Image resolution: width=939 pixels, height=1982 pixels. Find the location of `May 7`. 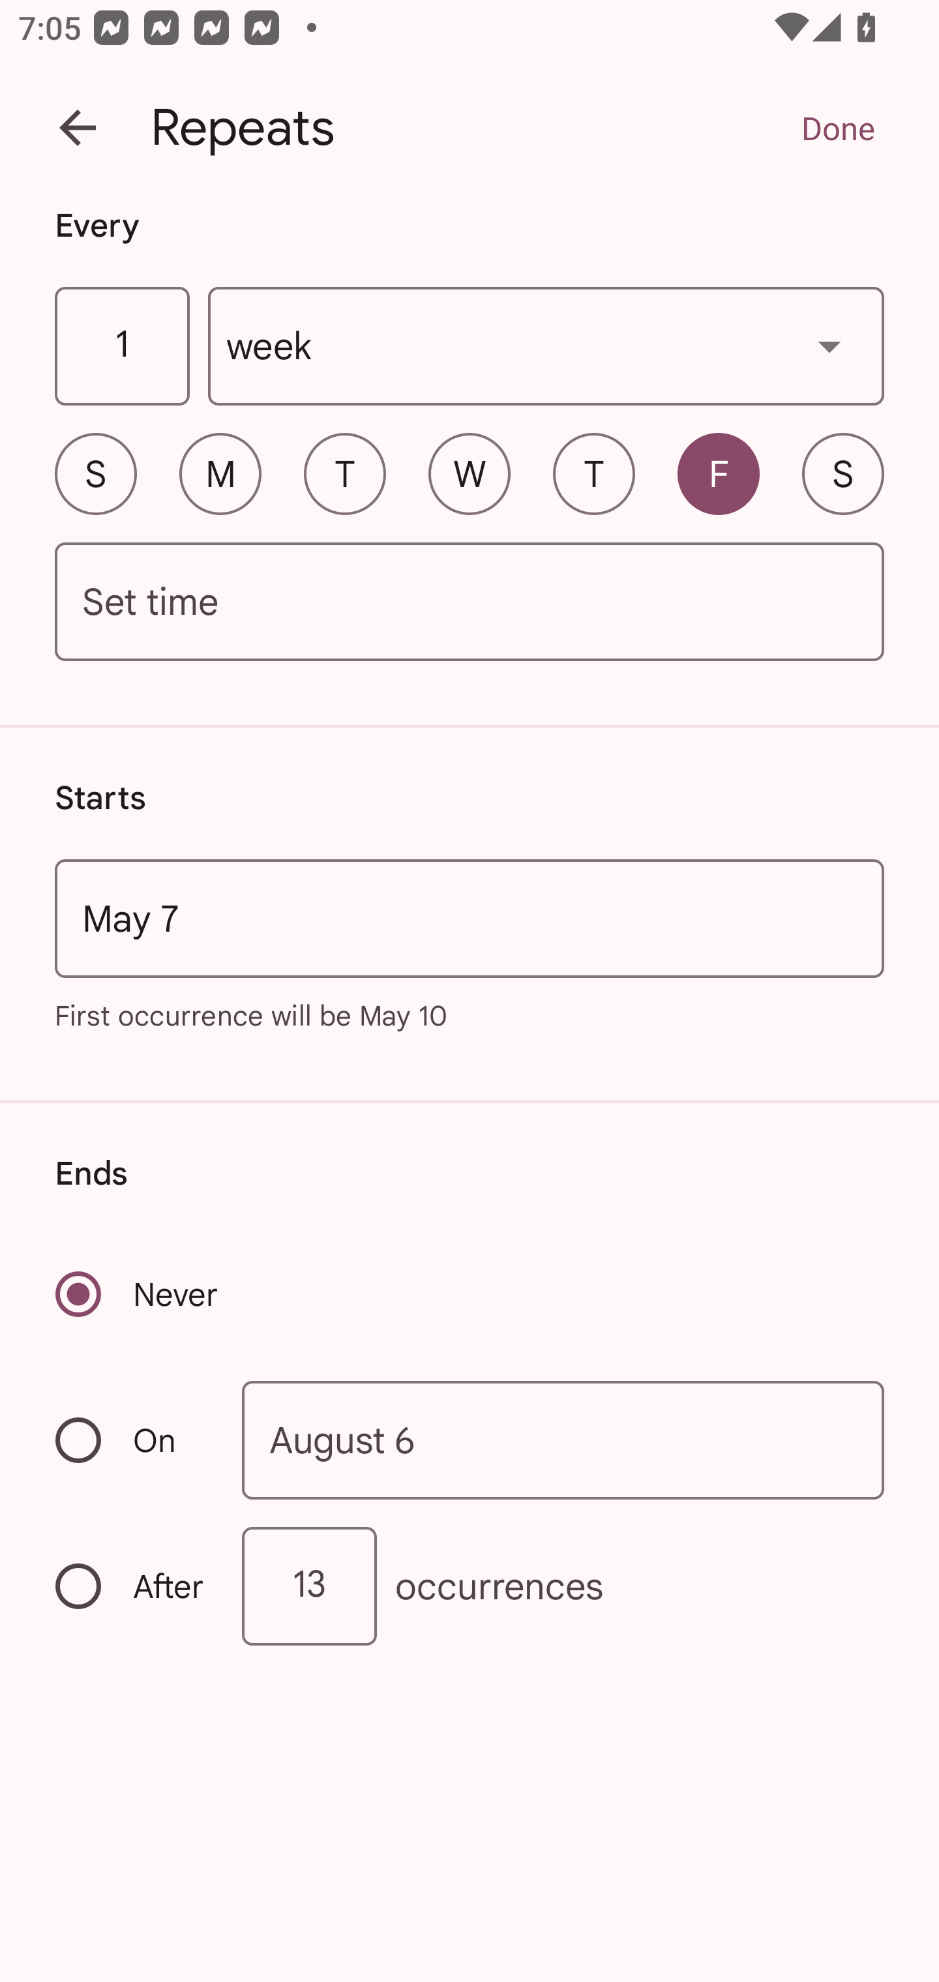

May 7 is located at coordinates (469, 918).